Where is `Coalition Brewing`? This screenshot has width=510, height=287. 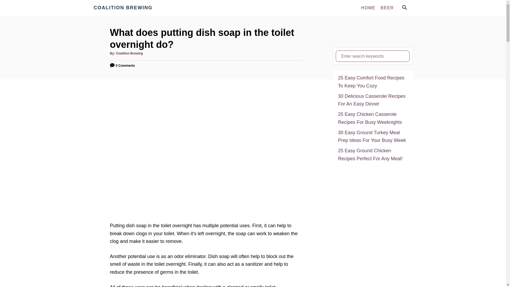
Coalition Brewing is located at coordinates (129, 53).